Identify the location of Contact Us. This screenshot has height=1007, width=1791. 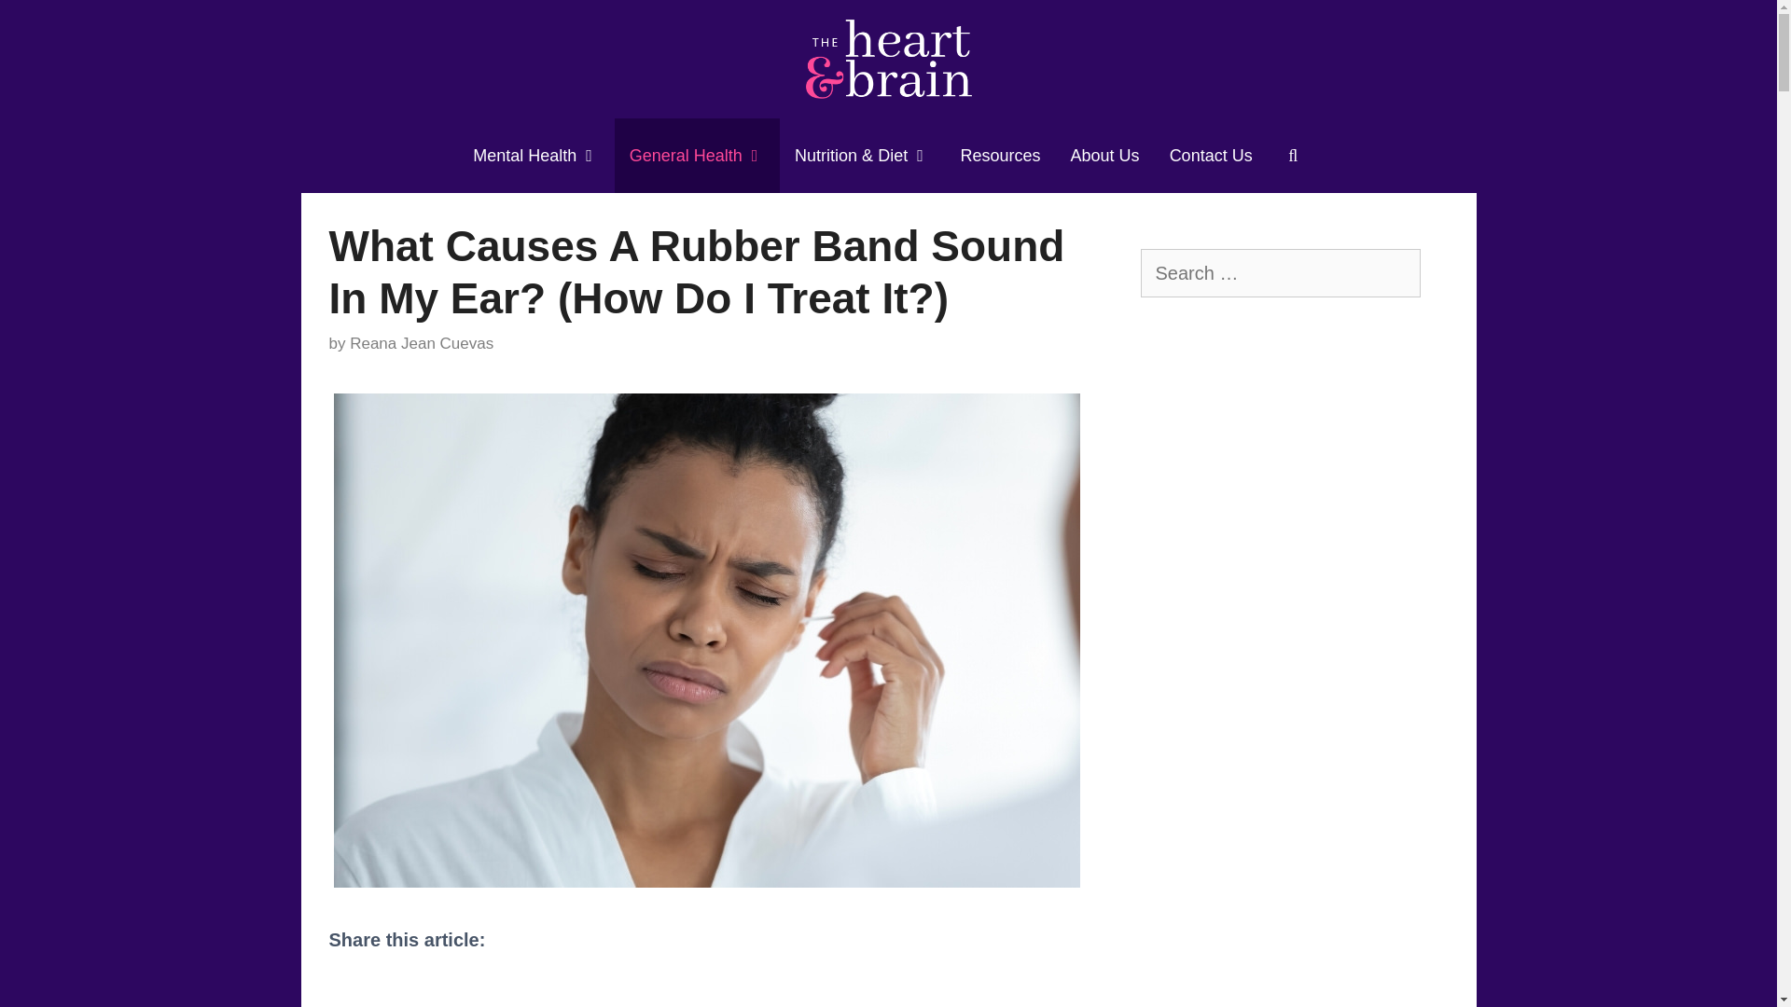
(1211, 156).